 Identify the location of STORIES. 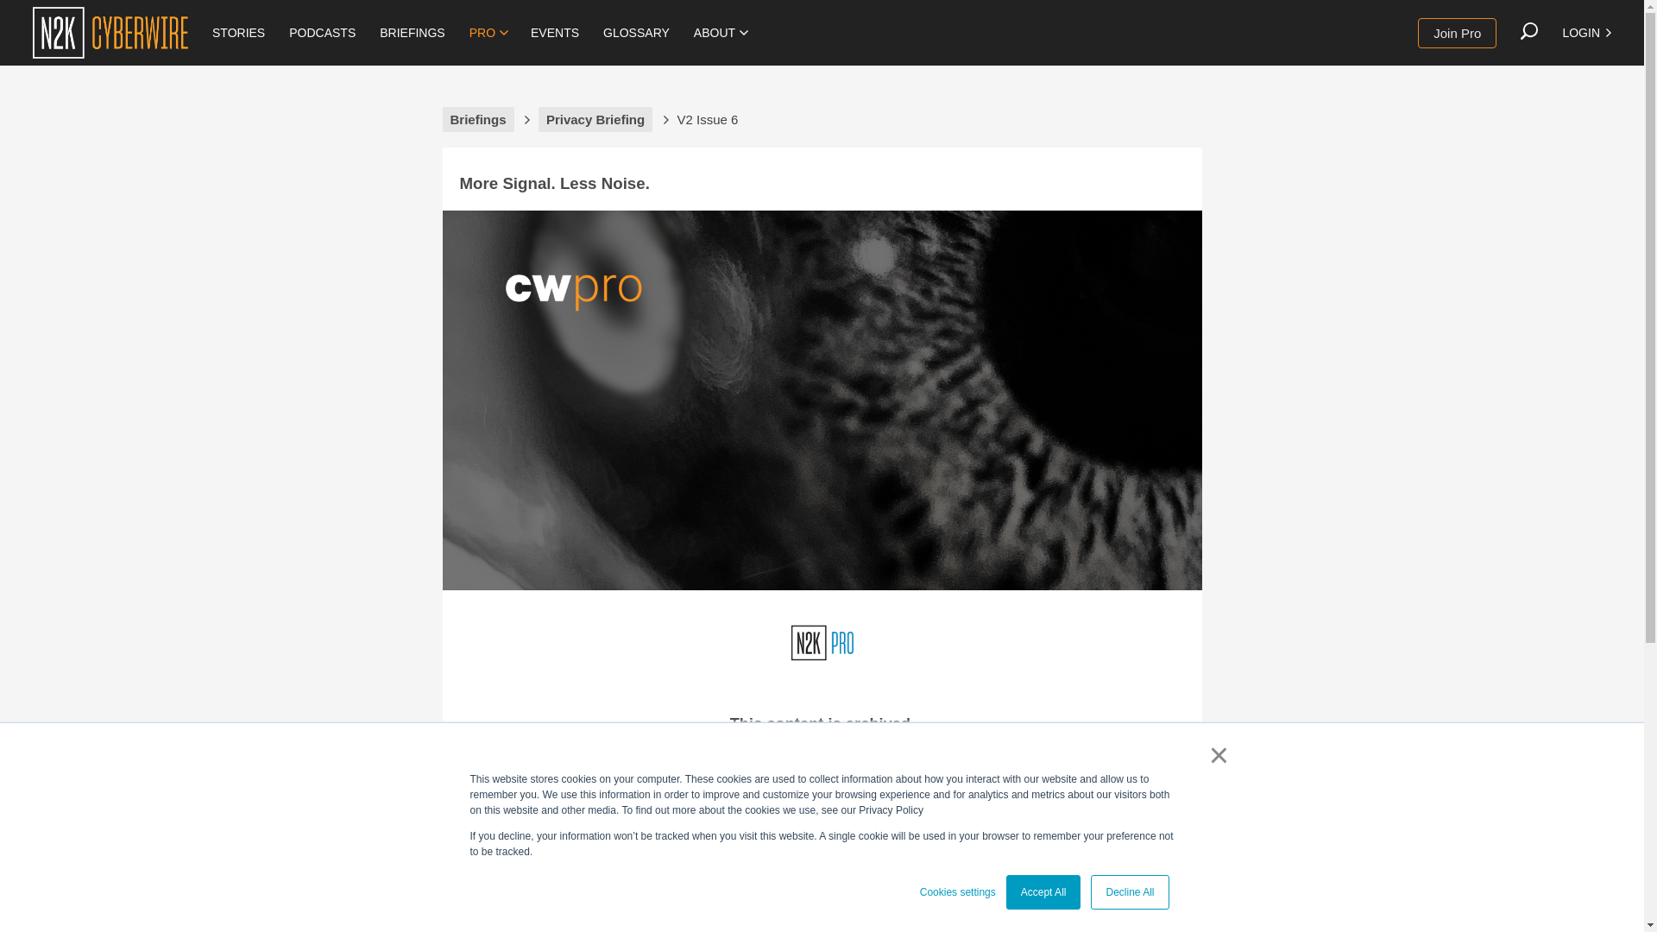
(238, 33).